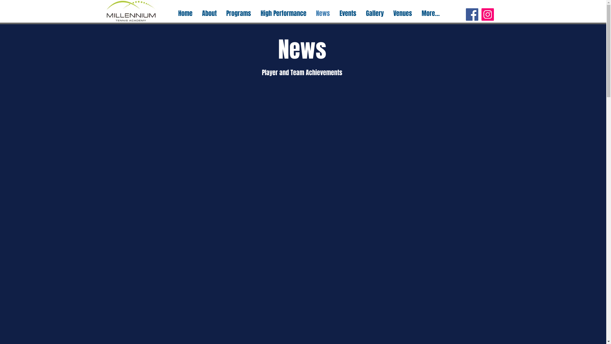  Describe the element at coordinates (403, 13) in the screenshot. I see `Venues` at that location.